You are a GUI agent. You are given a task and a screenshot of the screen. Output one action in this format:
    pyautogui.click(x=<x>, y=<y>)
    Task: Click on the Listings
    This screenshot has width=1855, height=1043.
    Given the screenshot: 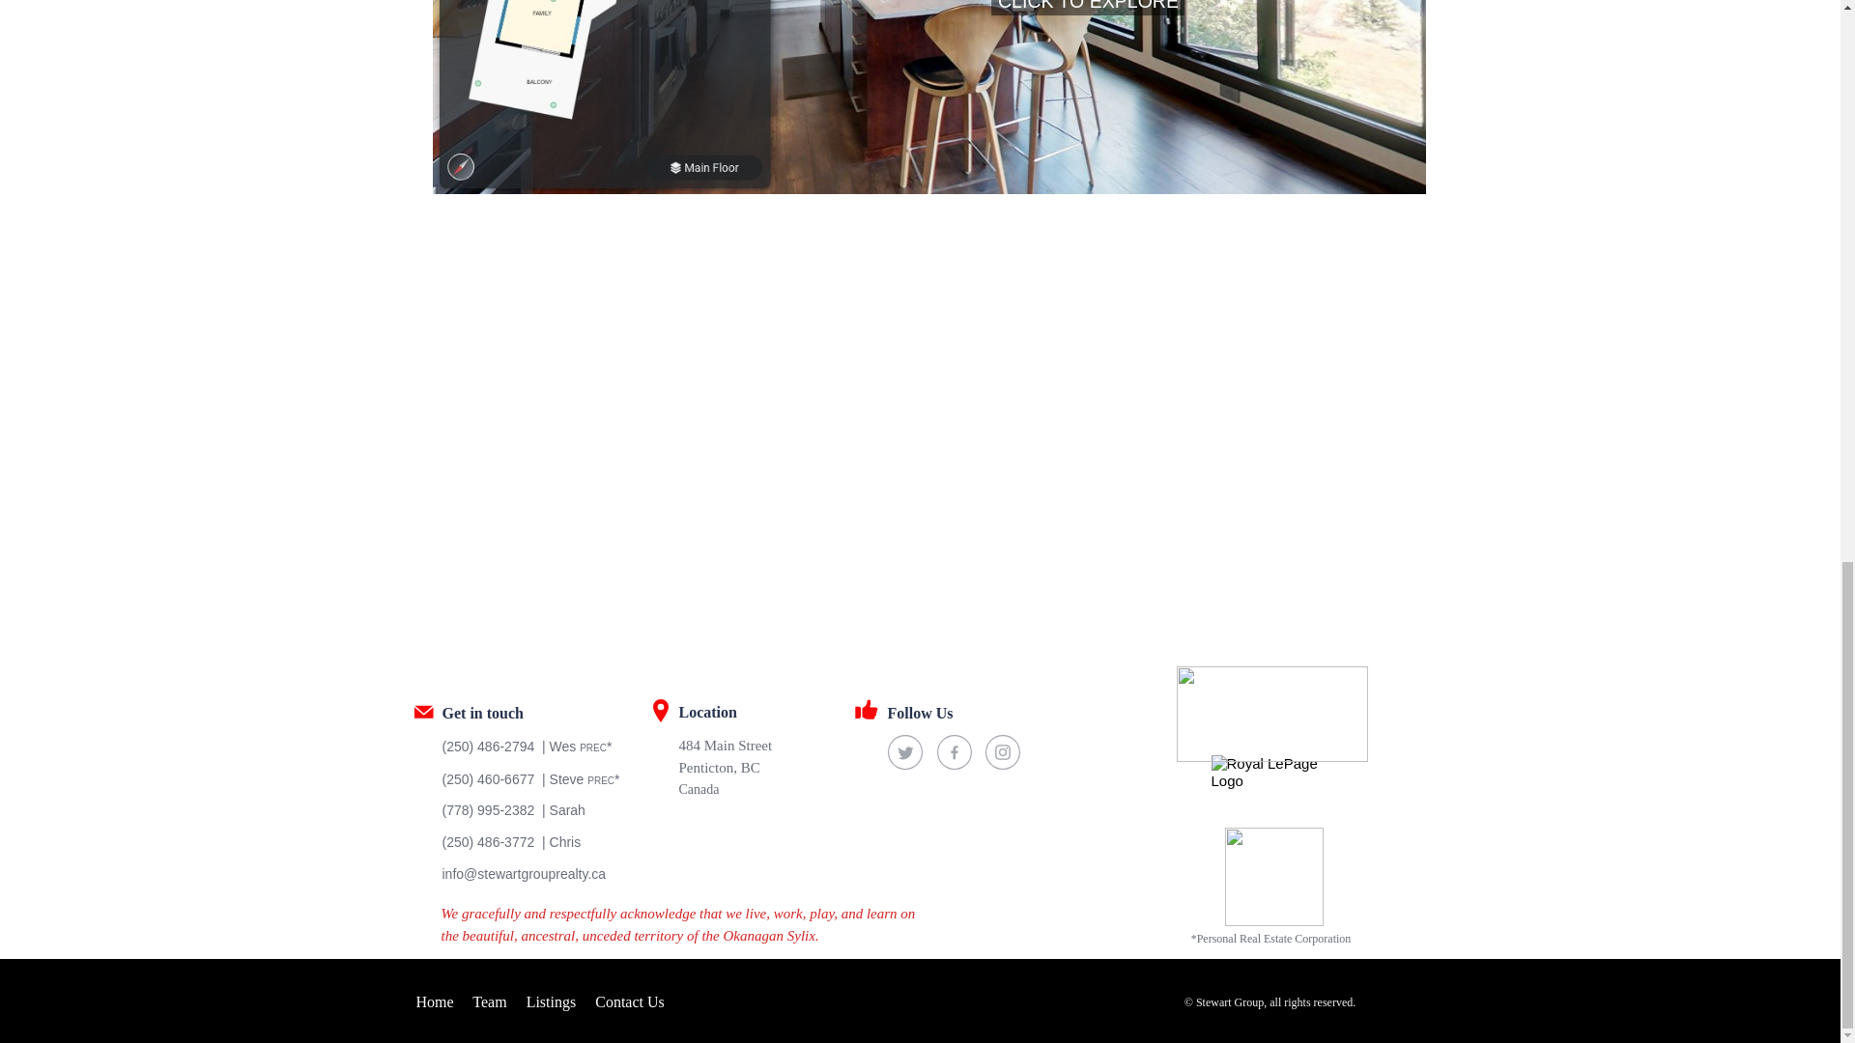 What is the action you would take?
    pyautogui.click(x=552, y=1002)
    